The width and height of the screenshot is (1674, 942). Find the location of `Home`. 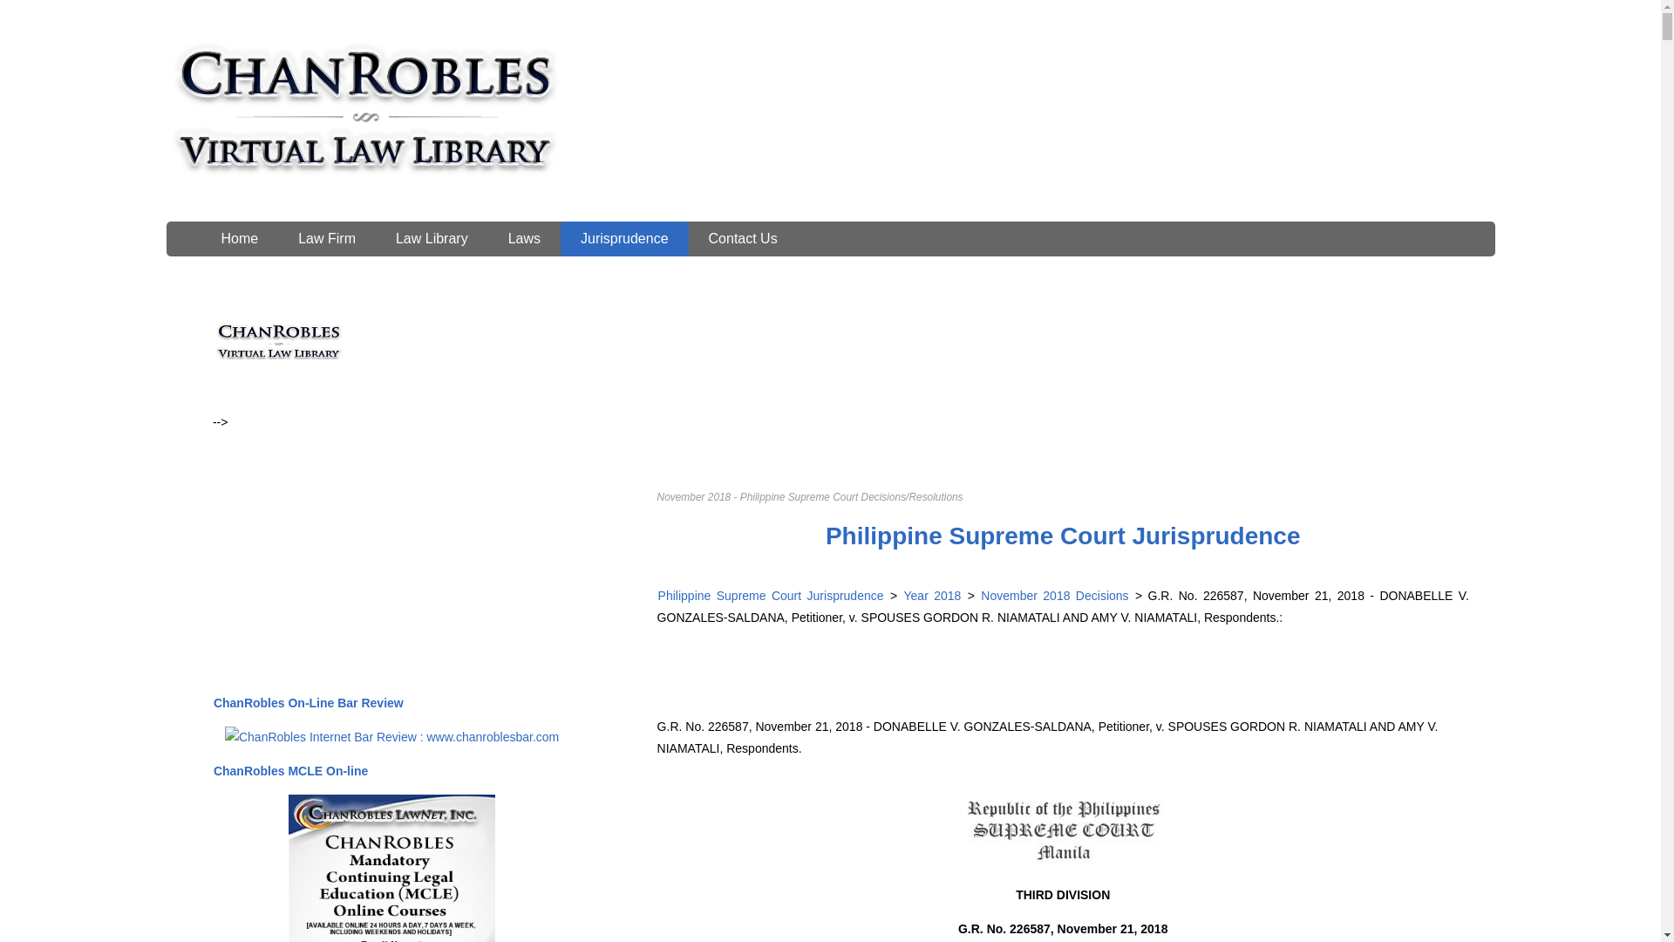

Home is located at coordinates (239, 238).